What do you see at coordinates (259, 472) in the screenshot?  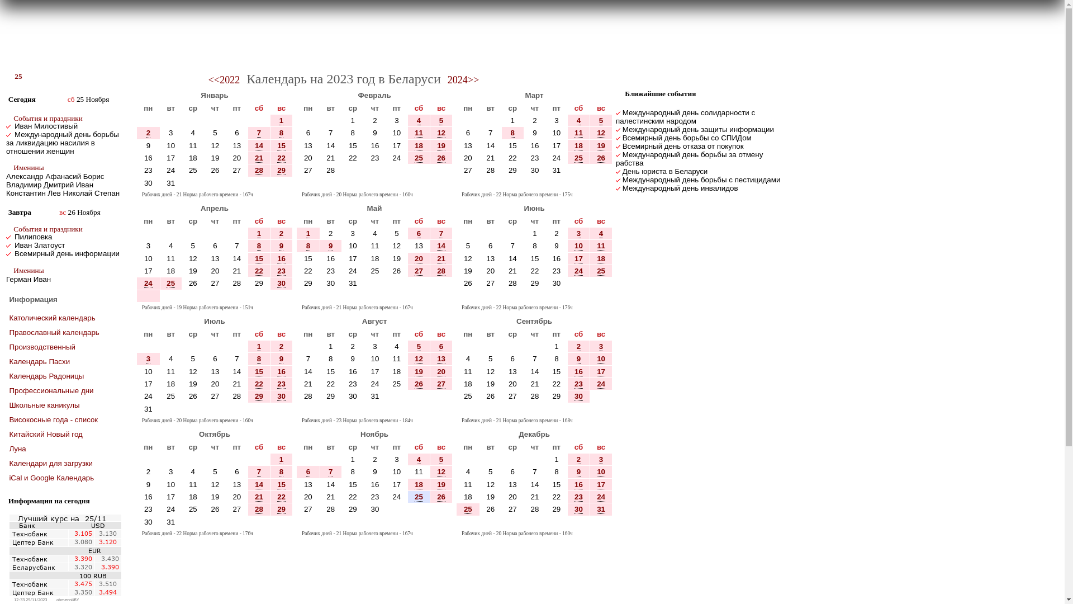 I see `7` at bounding box center [259, 472].